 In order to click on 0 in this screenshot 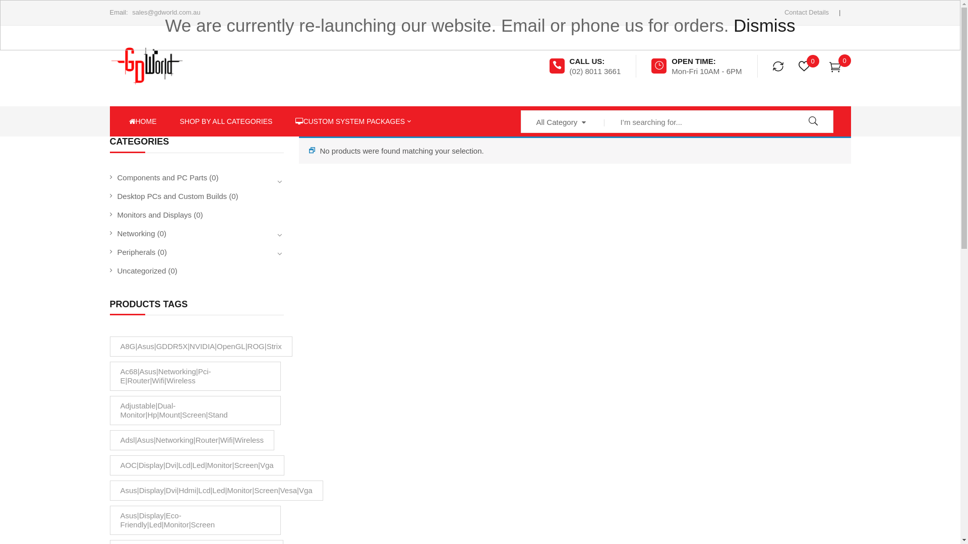, I will do `click(837, 65)`.